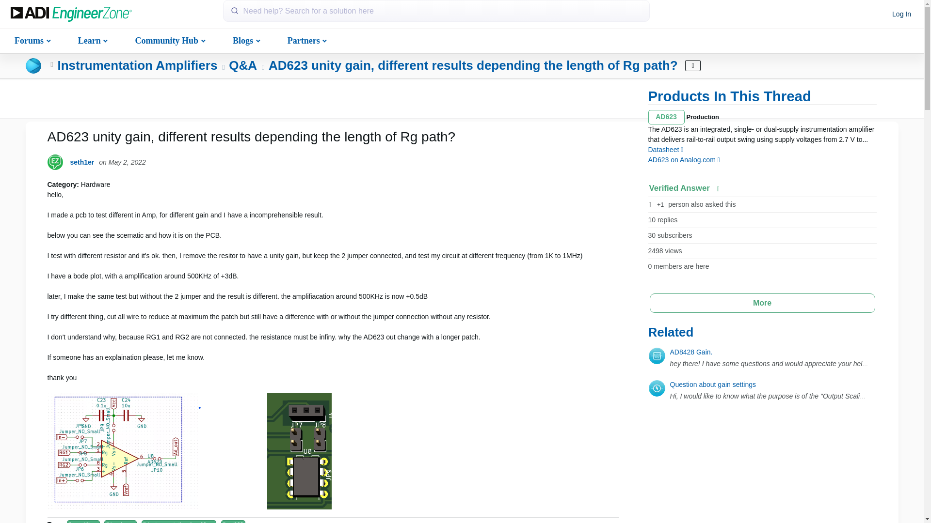  Describe the element at coordinates (901, 15) in the screenshot. I see `Join or sign in` at that location.